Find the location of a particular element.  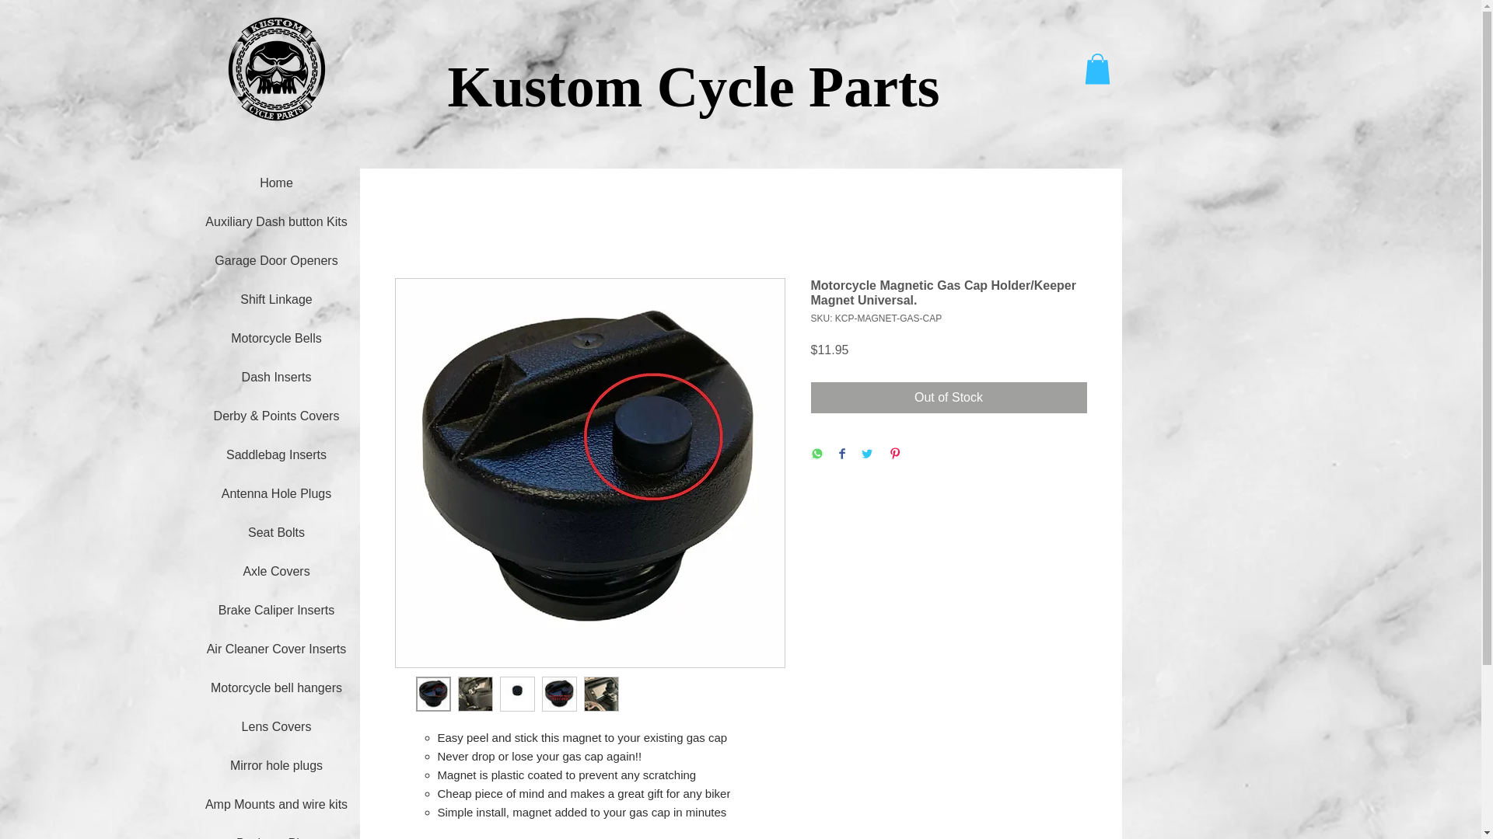

Home is located at coordinates (277, 183).